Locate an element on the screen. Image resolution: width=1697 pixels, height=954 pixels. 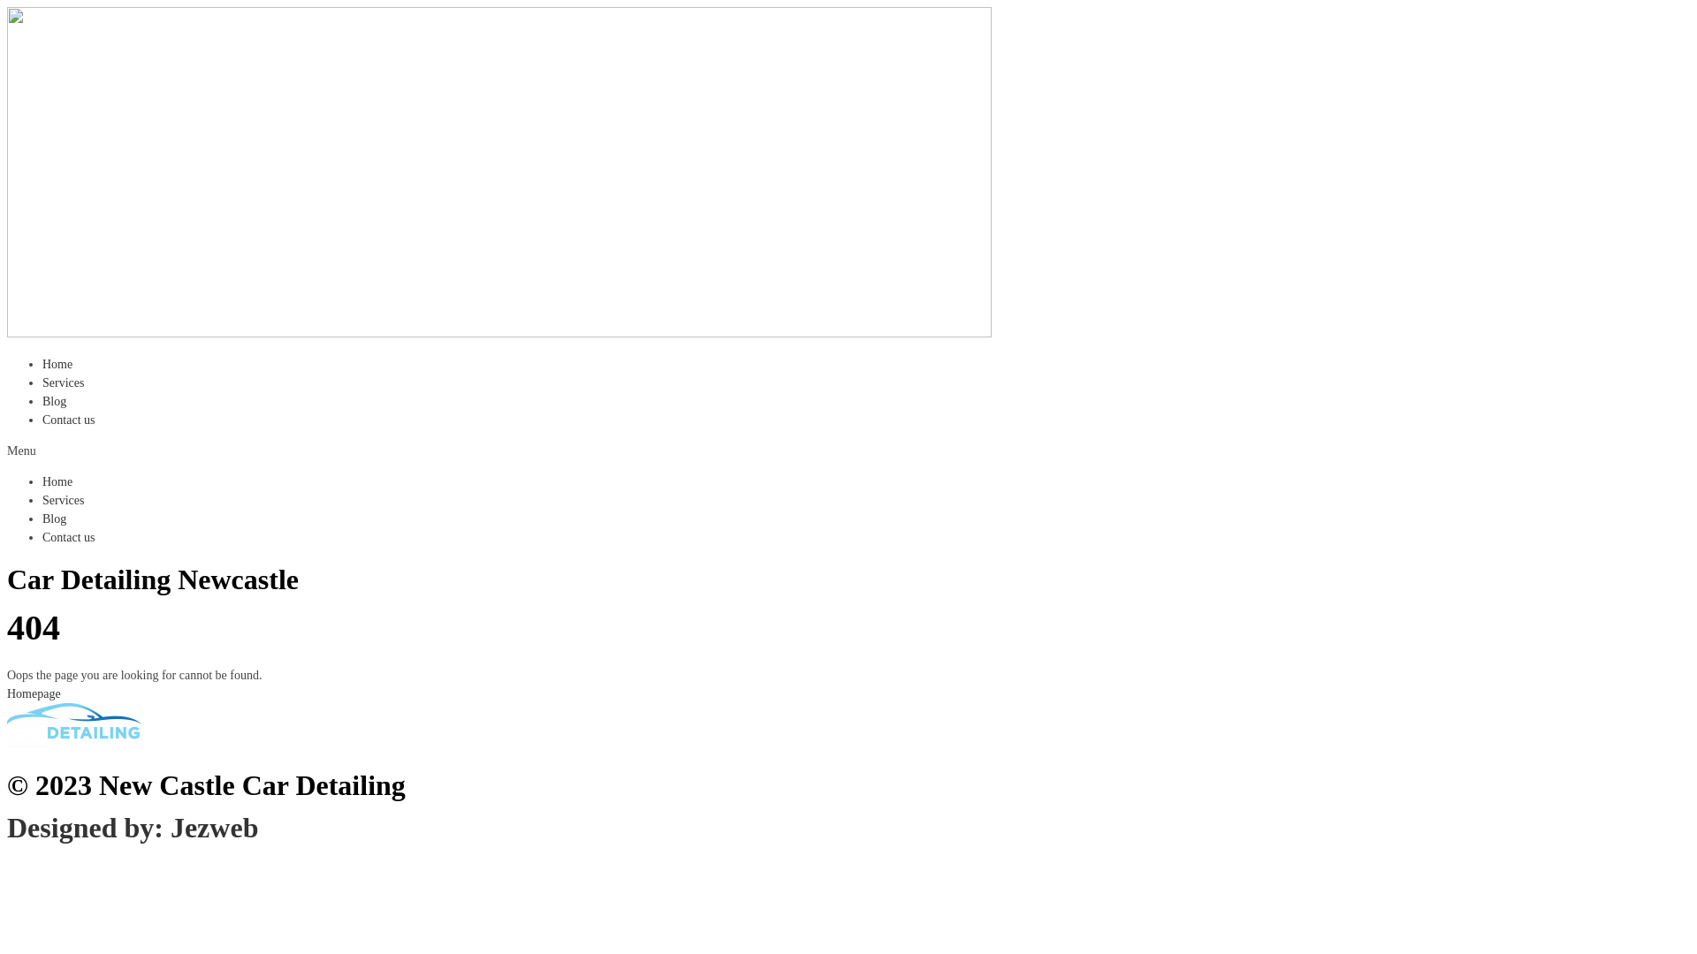
Home is located at coordinates (57, 482).